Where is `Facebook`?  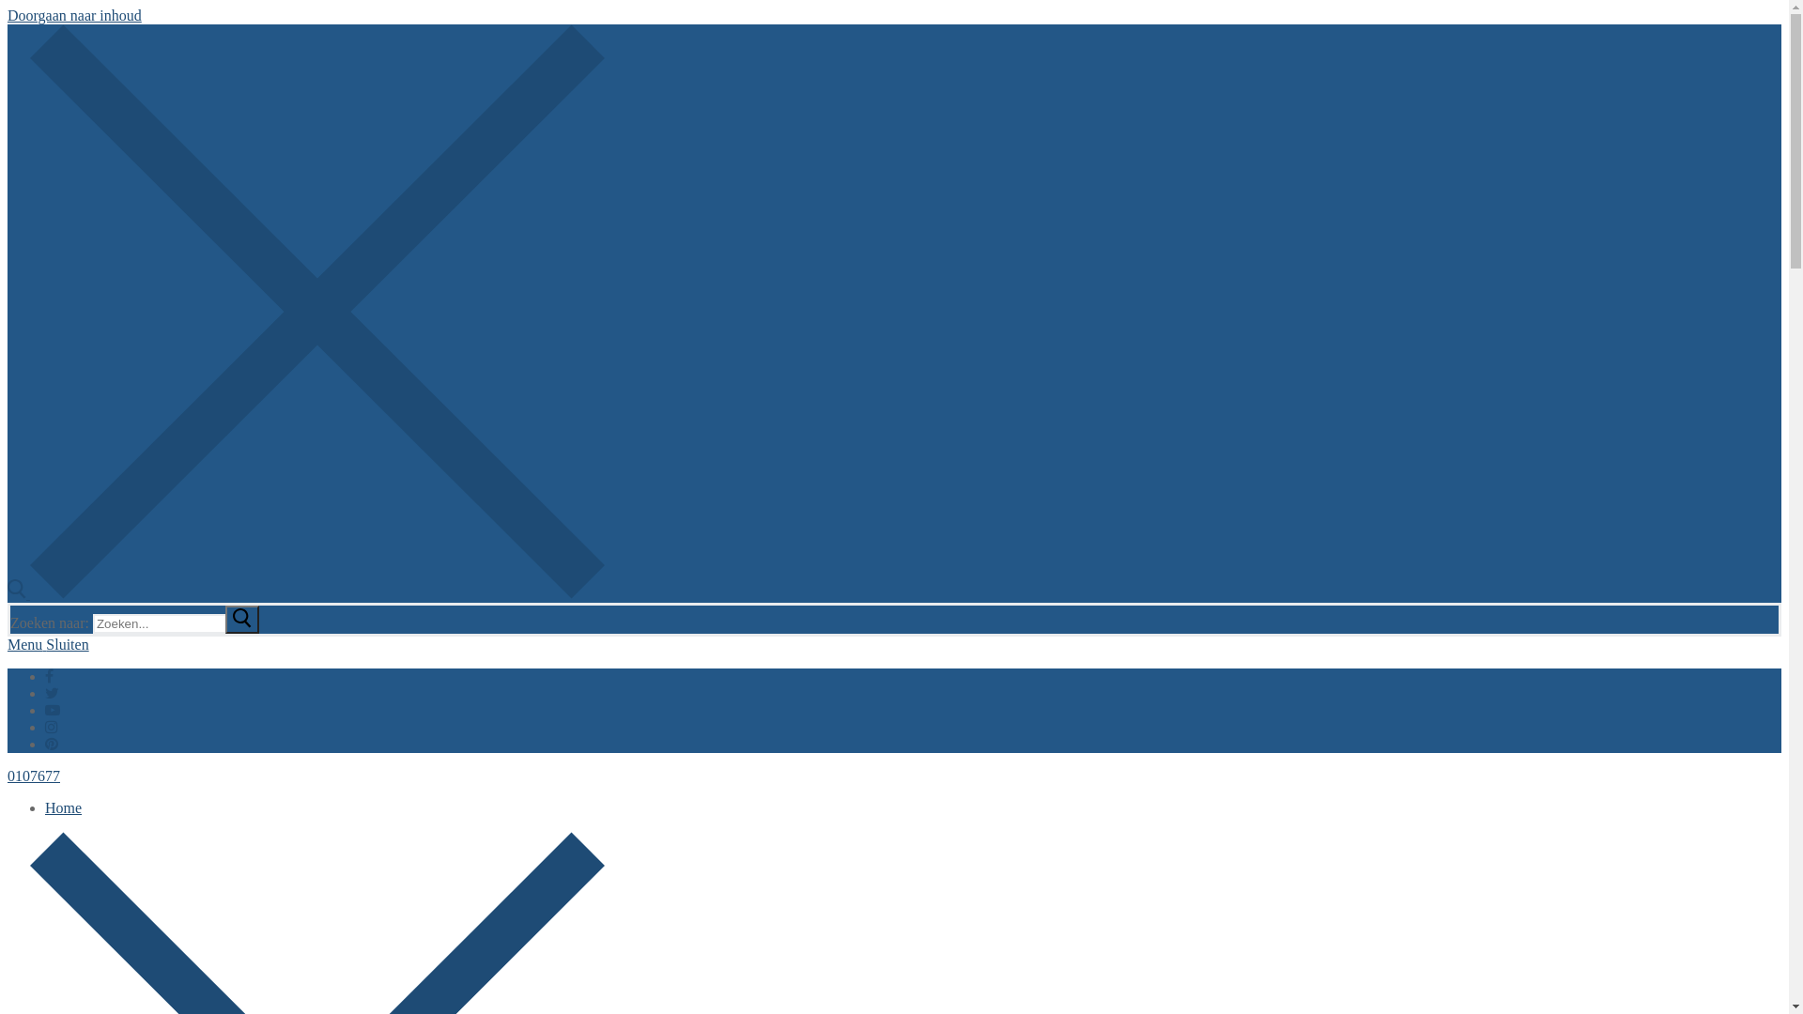 Facebook is located at coordinates (49, 676).